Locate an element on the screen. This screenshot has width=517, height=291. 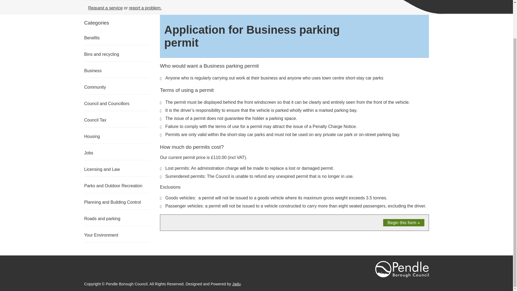
Council and Councillors is located at coordinates (107, 103).